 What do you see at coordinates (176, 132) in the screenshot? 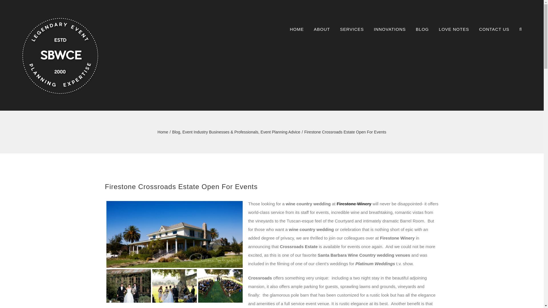
I see `Blog` at bounding box center [176, 132].